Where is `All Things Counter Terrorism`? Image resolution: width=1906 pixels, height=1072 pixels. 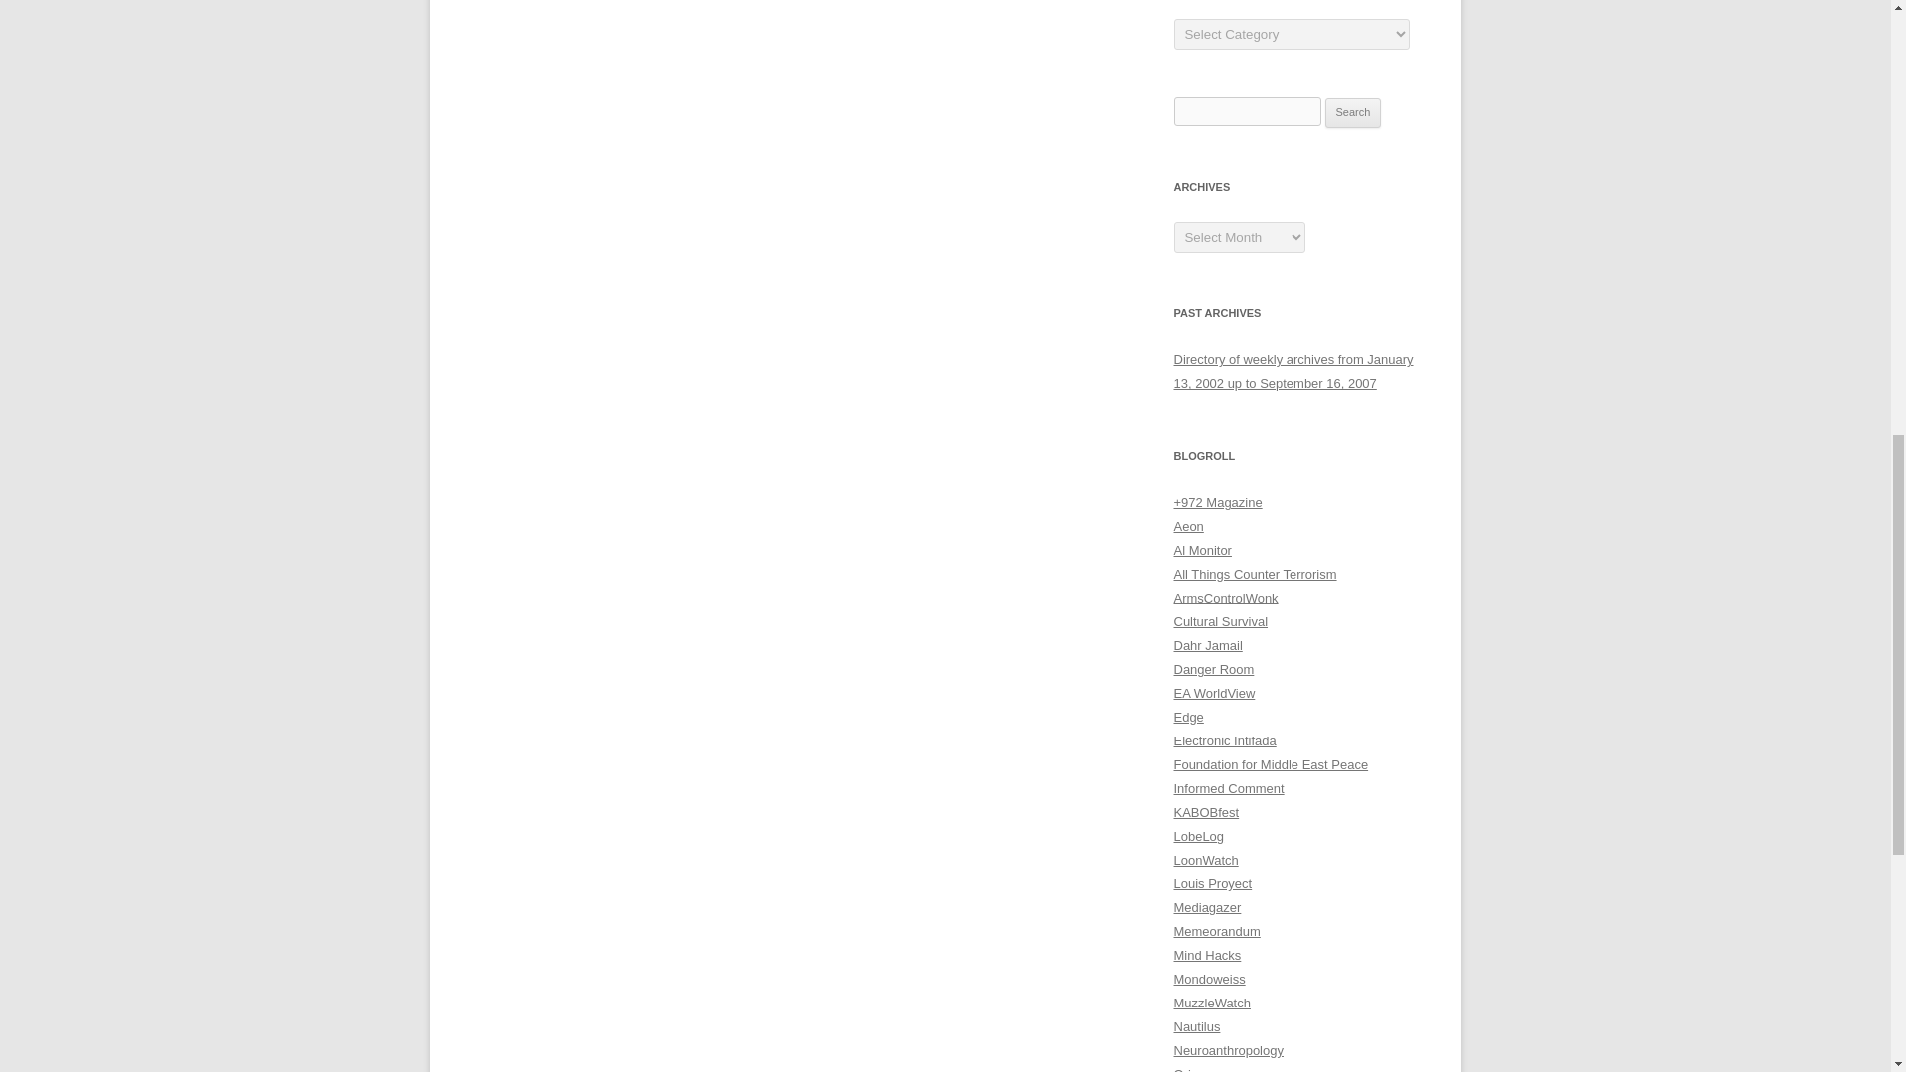 All Things Counter Terrorism is located at coordinates (1255, 574).